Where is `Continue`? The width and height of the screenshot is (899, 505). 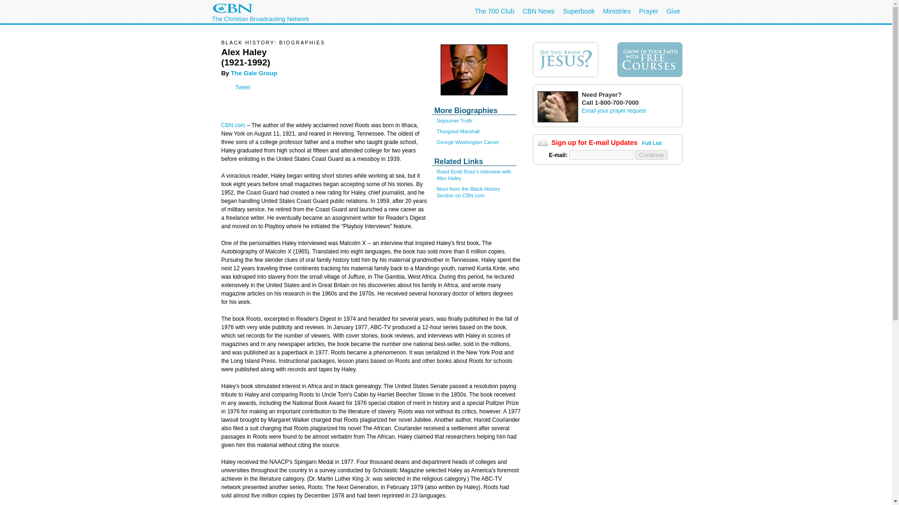 Continue is located at coordinates (652, 155).